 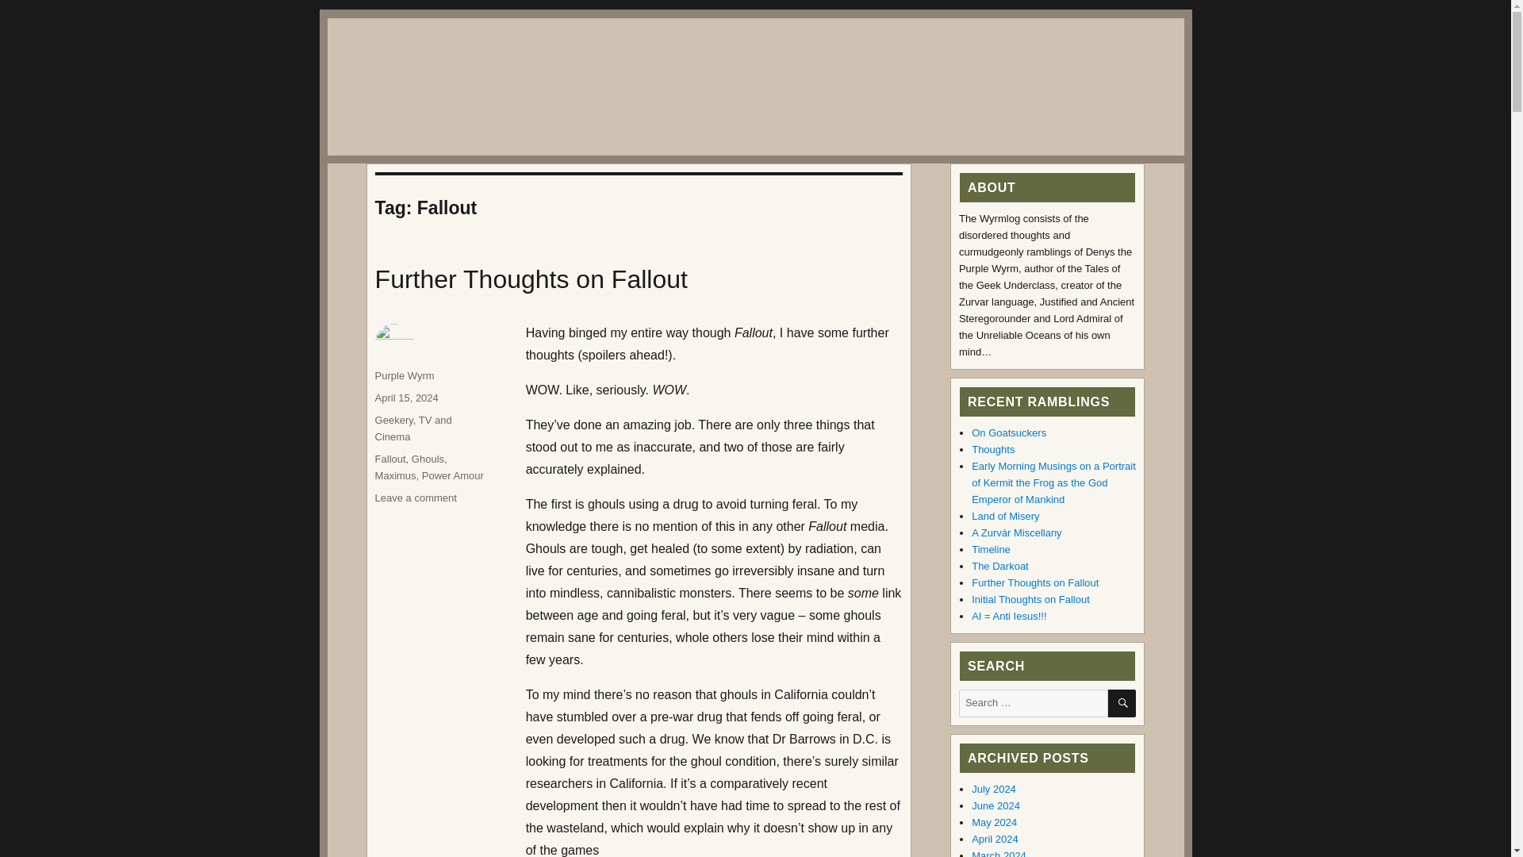 What do you see at coordinates (416, 498) in the screenshot?
I see `Fallout` at bounding box center [416, 498].